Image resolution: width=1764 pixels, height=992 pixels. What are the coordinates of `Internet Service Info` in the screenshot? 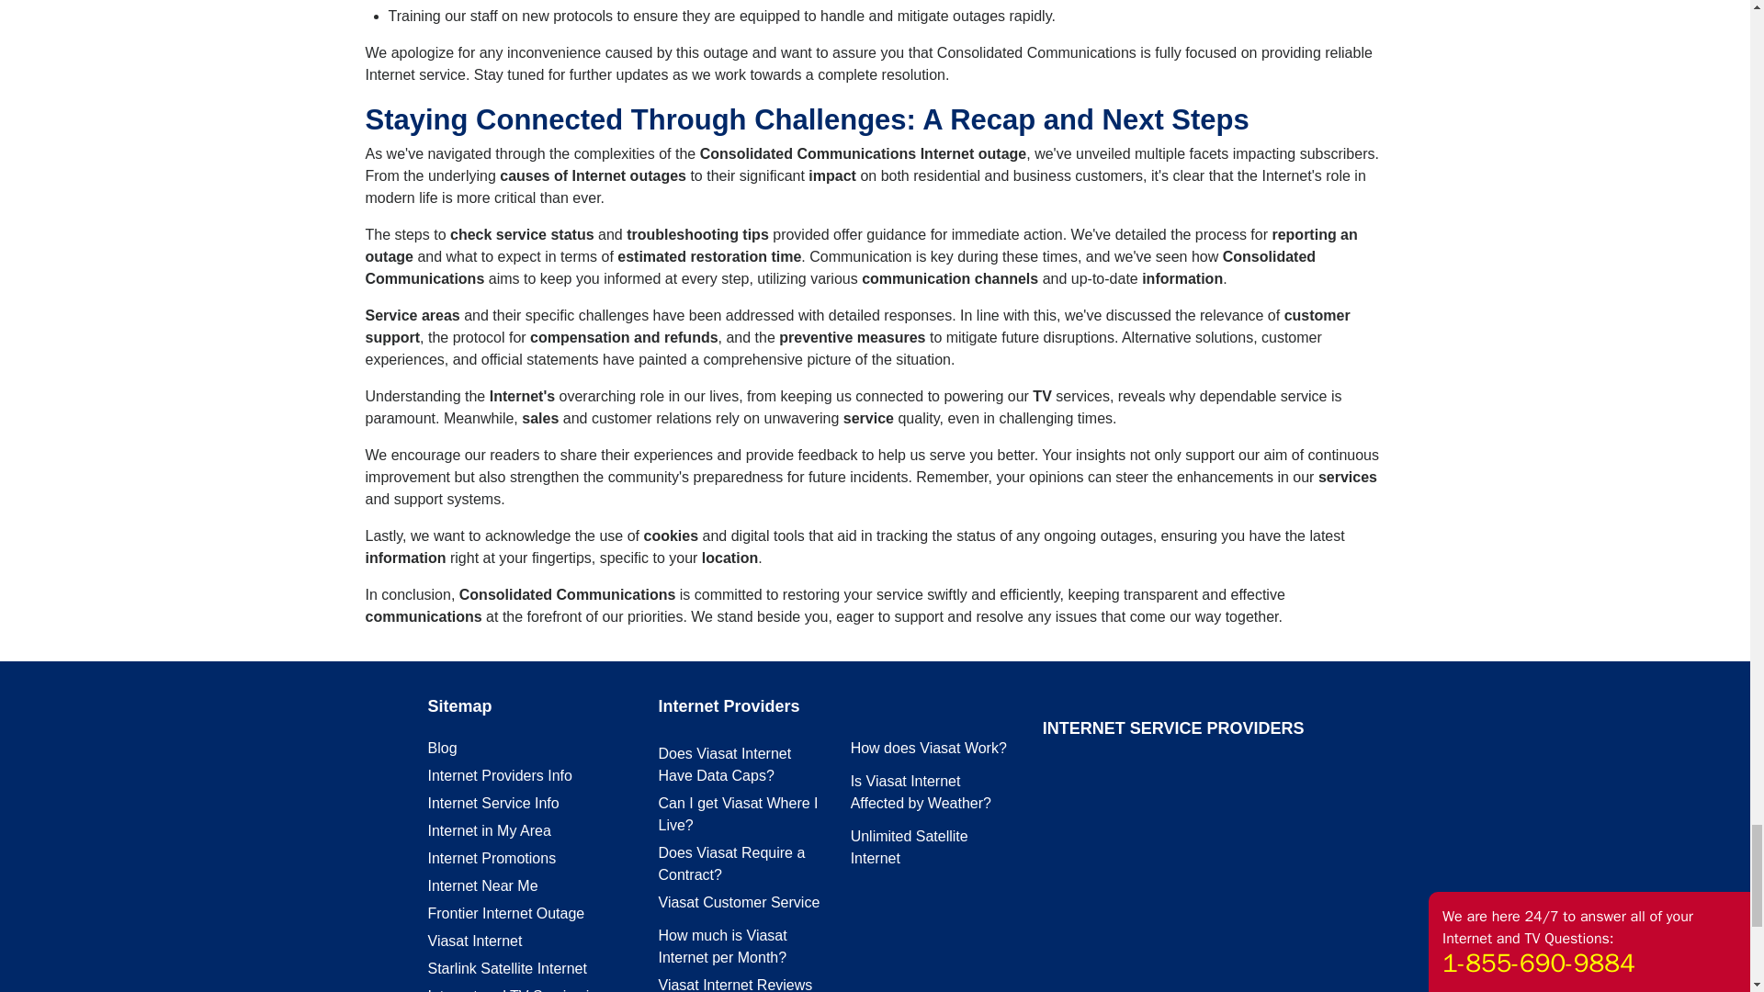 It's located at (493, 803).